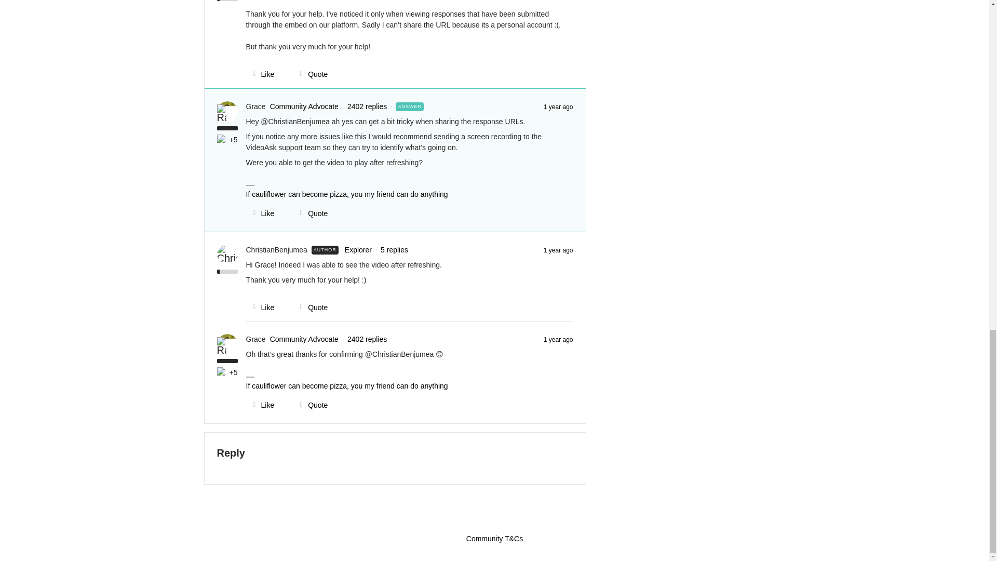 The image size is (997, 561). What do you see at coordinates (222, 372) in the screenshot?
I see `Engineer` at bounding box center [222, 372].